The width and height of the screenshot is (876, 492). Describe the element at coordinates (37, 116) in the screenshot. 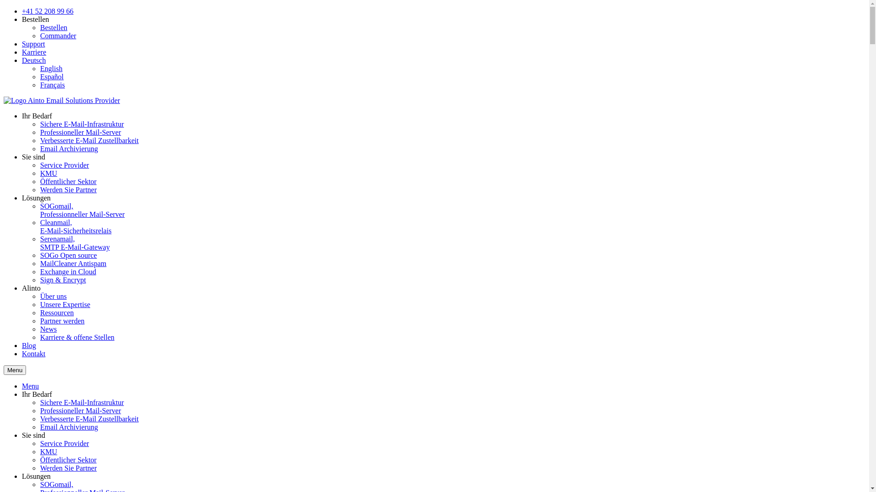

I see `Ihr Bedarf` at that location.